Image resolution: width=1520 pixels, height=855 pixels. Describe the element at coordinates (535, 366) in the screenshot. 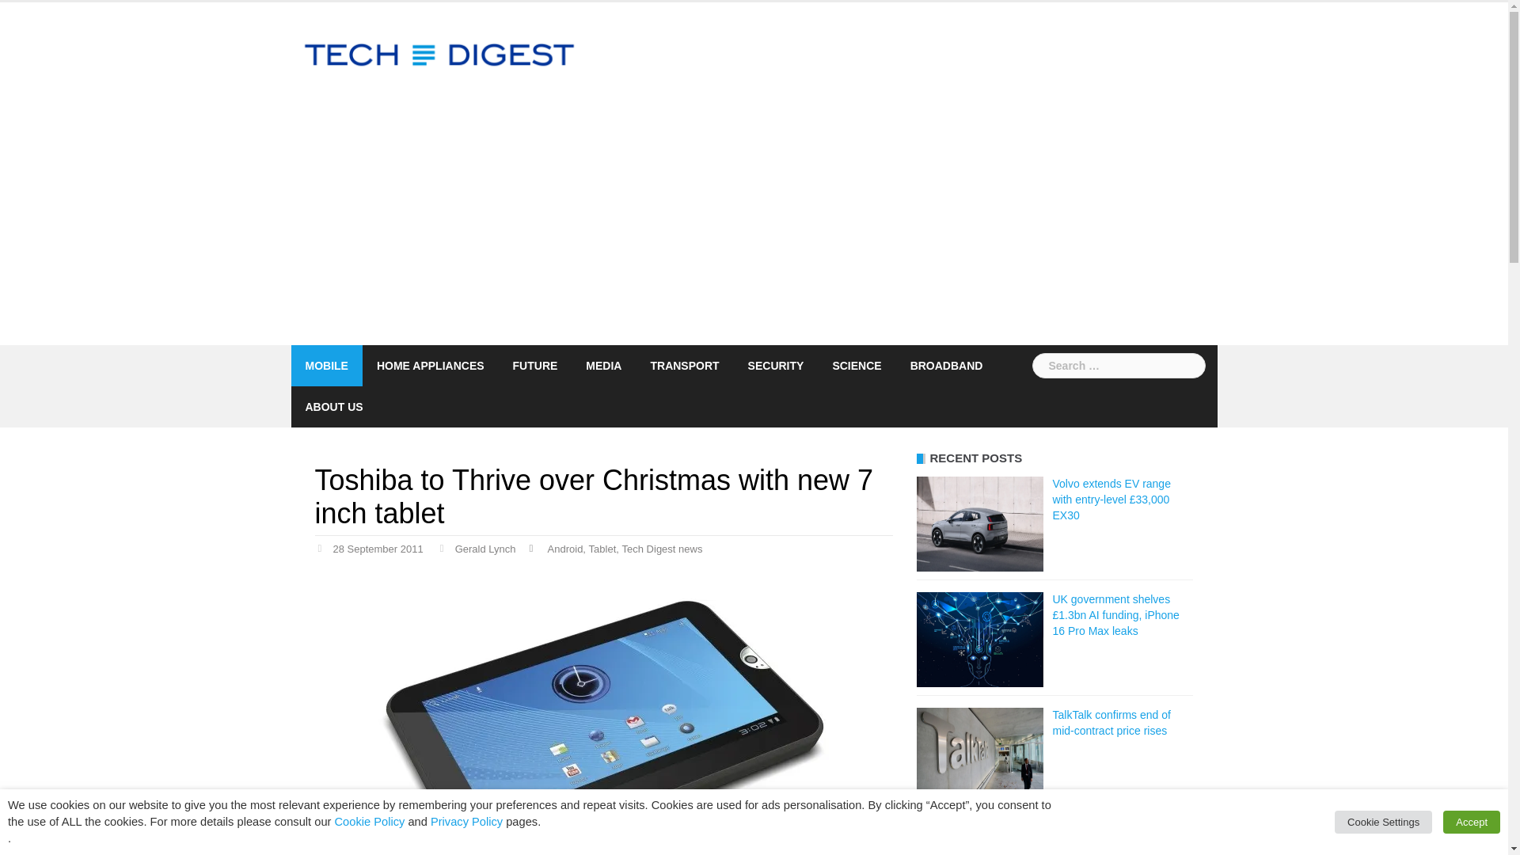

I see `FUTURE` at that location.